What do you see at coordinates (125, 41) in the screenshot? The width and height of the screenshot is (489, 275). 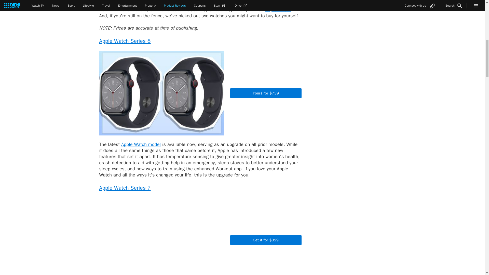 I see `Apple Watch Series 8` at bounding box center [125, 41].